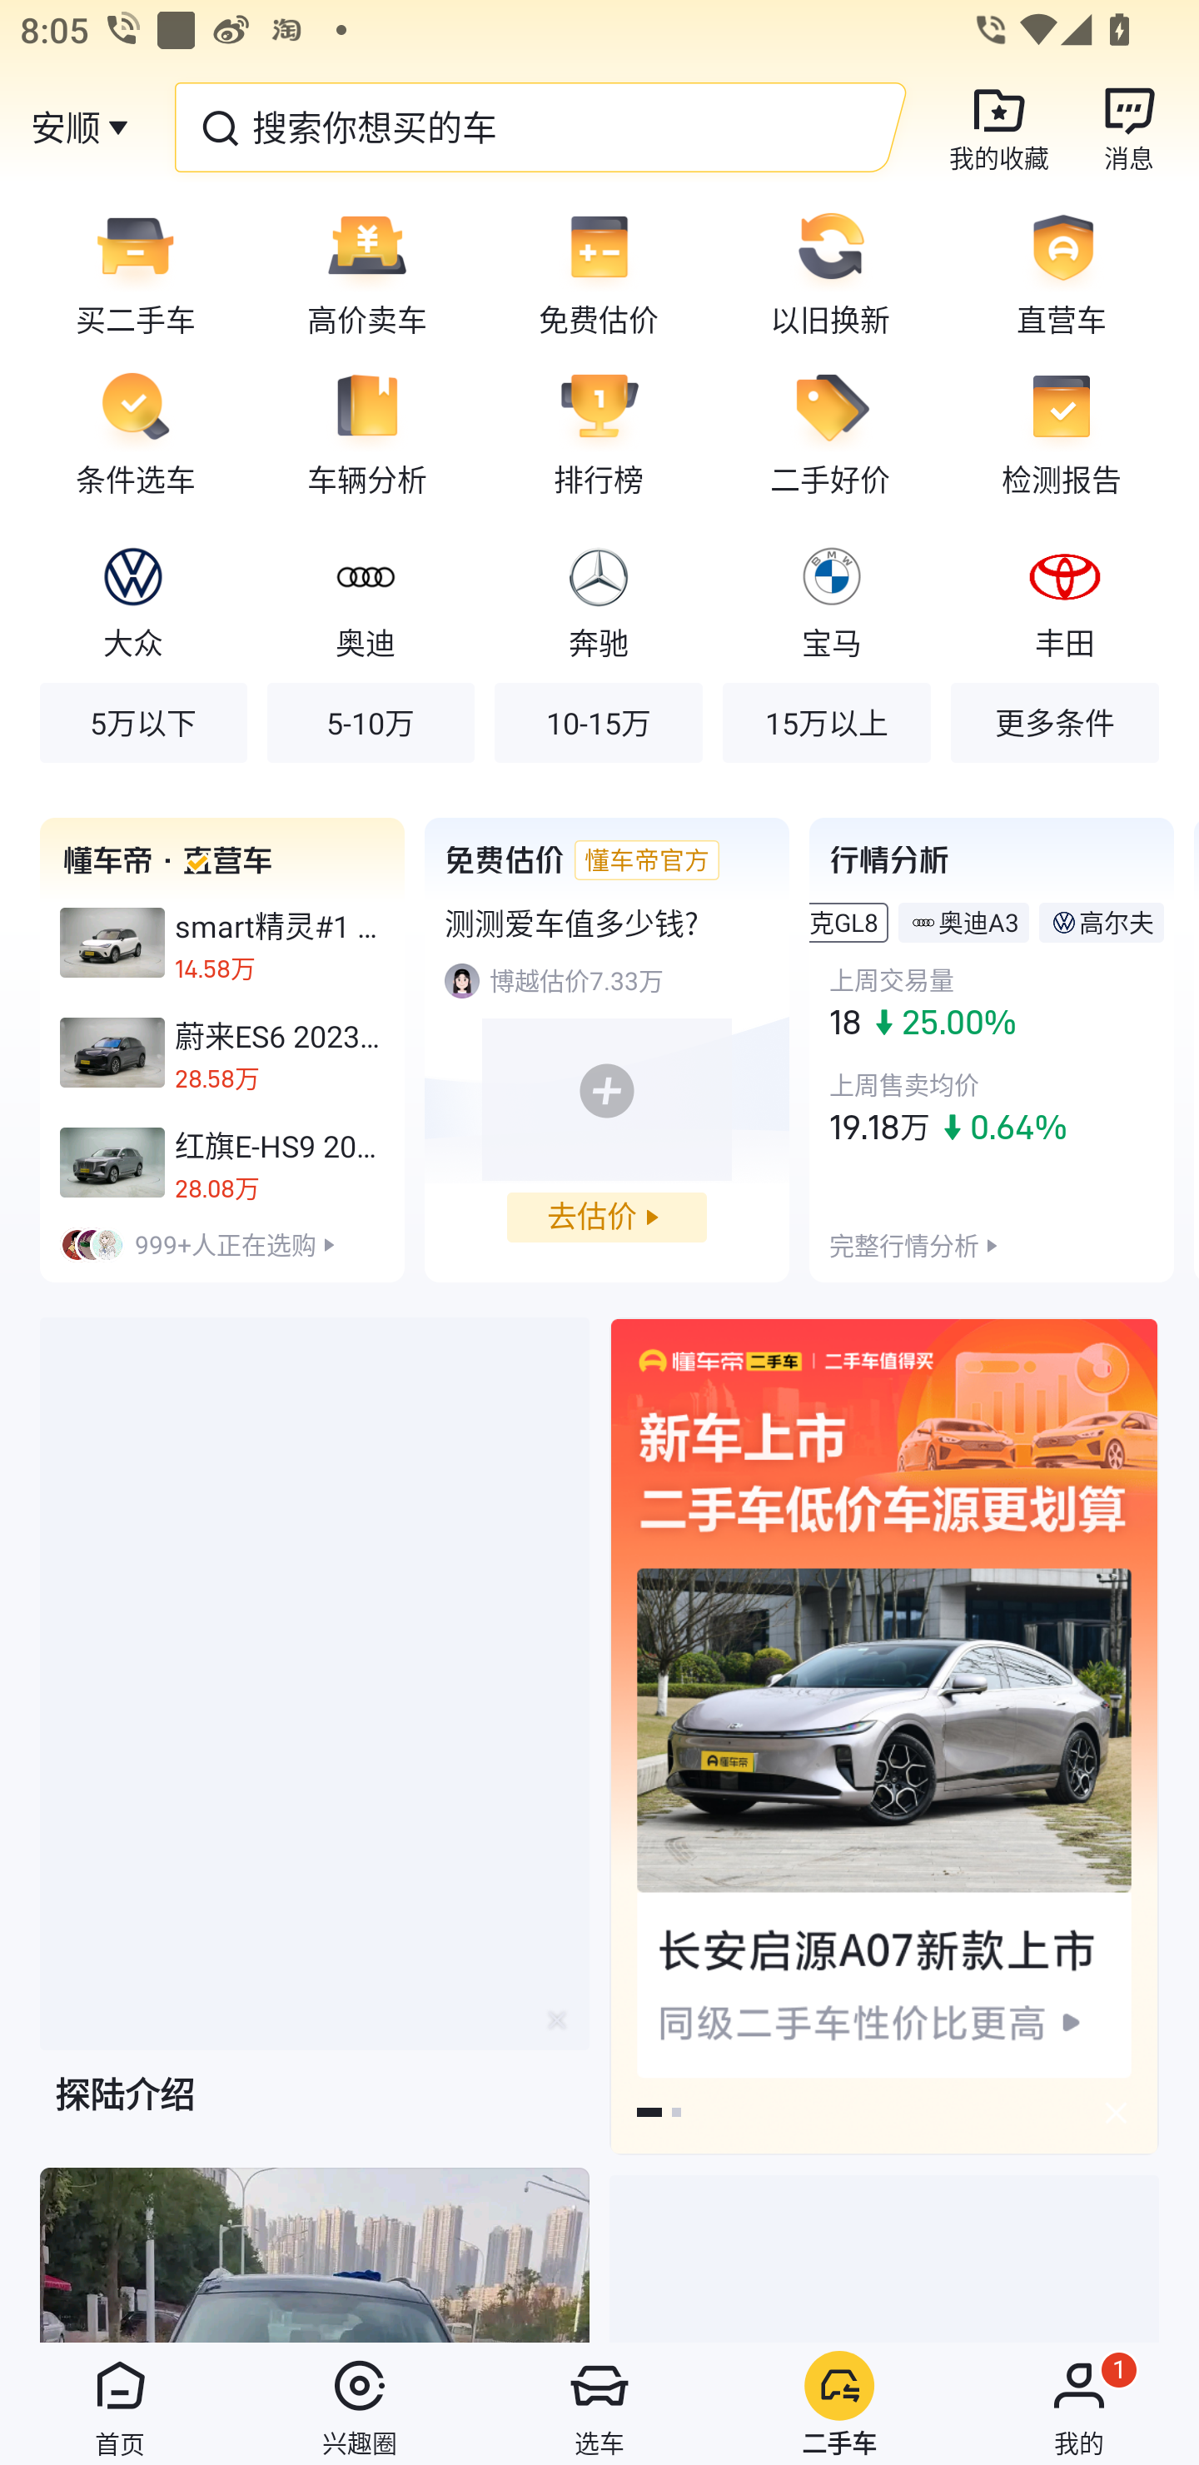 The height and width of the screenshot is (2465, 1199). Describe the element at coordinates (904, 1244) in the screenshot. I see `完整行情分析` at that location.